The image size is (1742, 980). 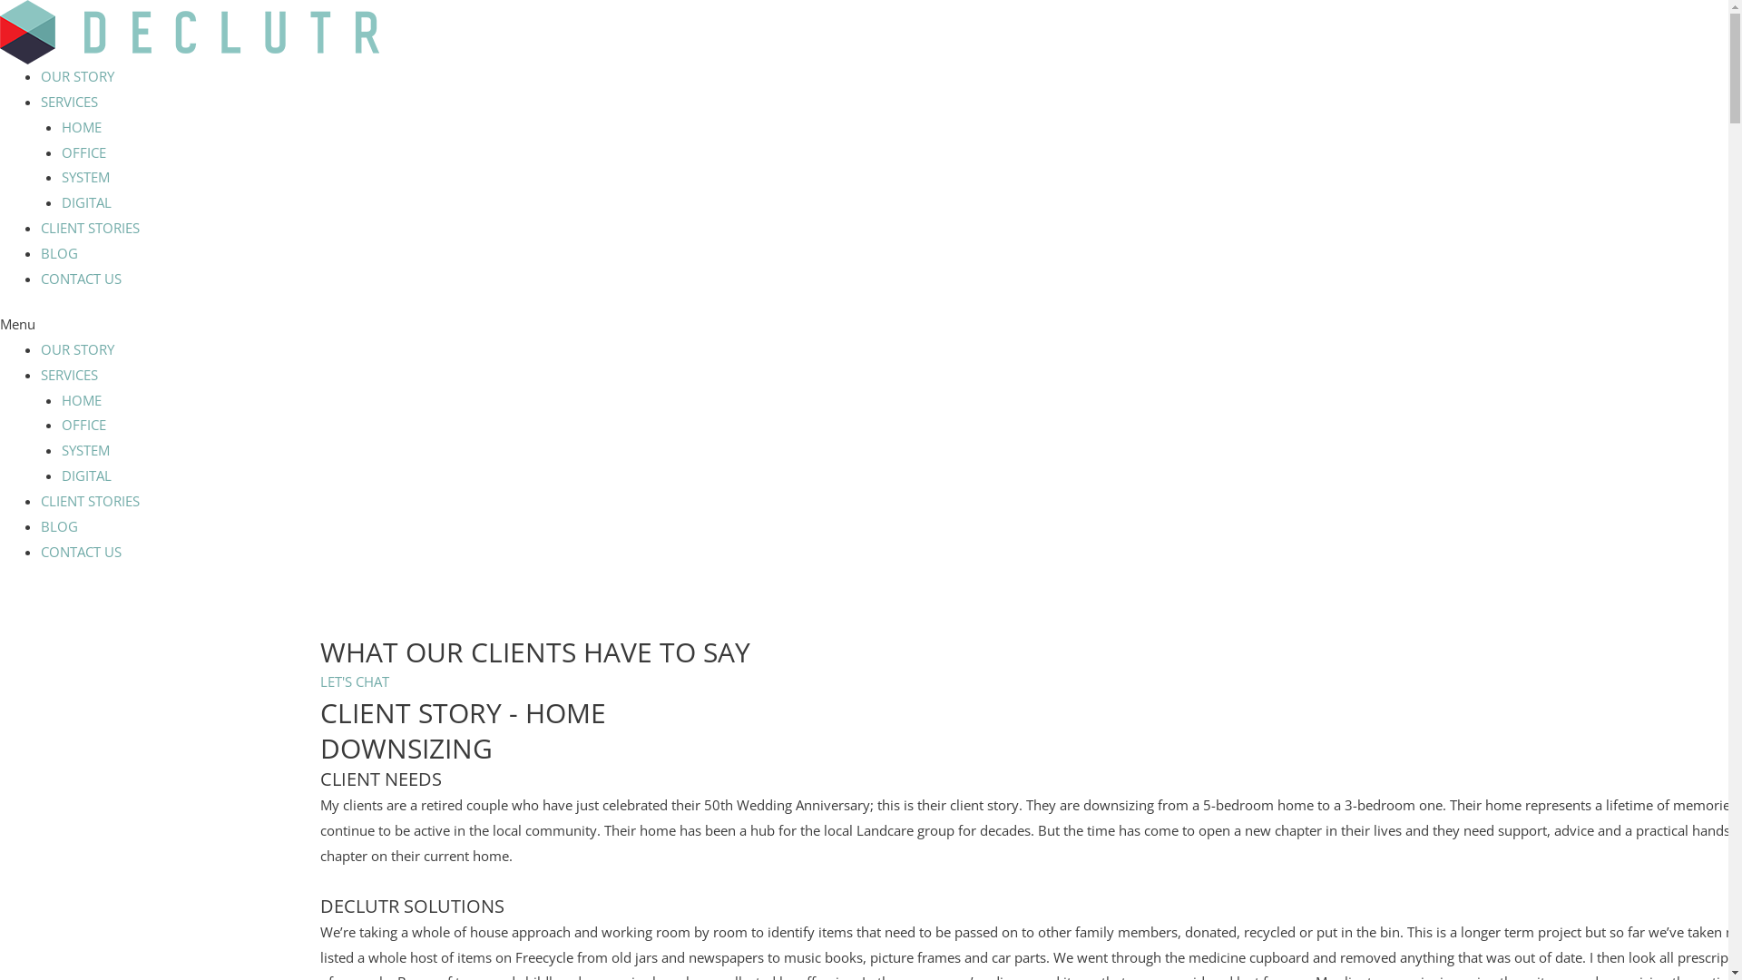 I want to click on SYSTEM, so click(x=85, y=177).